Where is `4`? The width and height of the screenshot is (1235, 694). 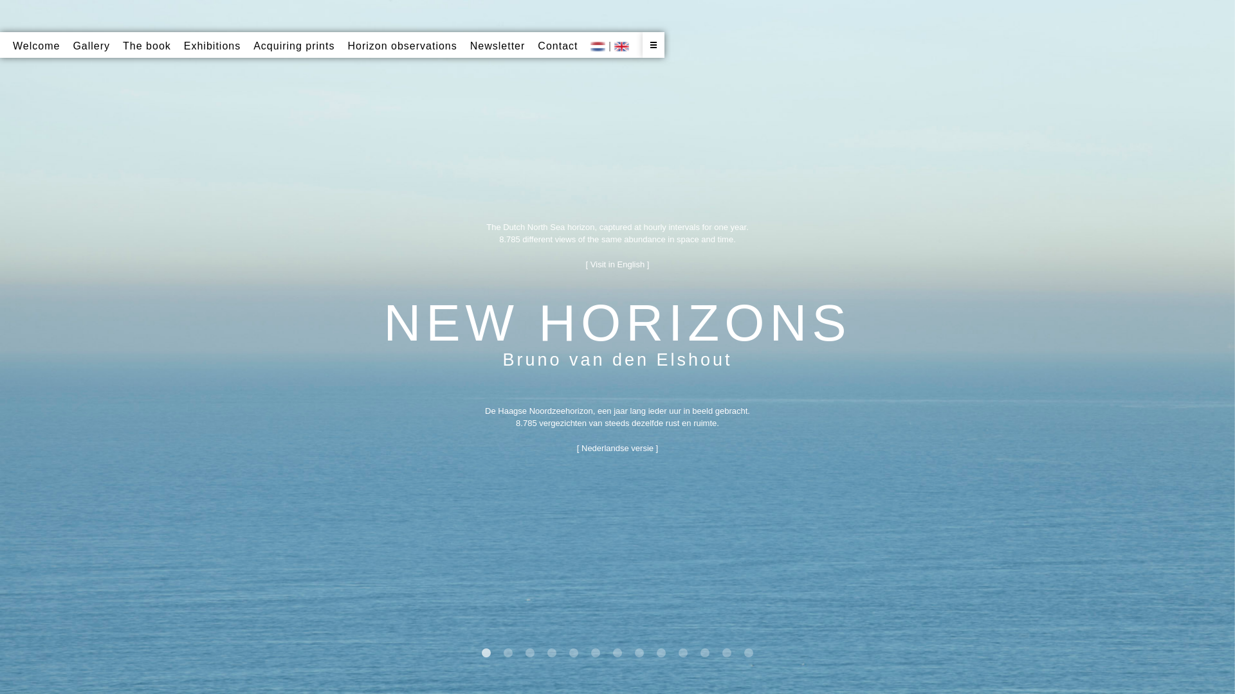 4 is located at coordinates (552, 653).